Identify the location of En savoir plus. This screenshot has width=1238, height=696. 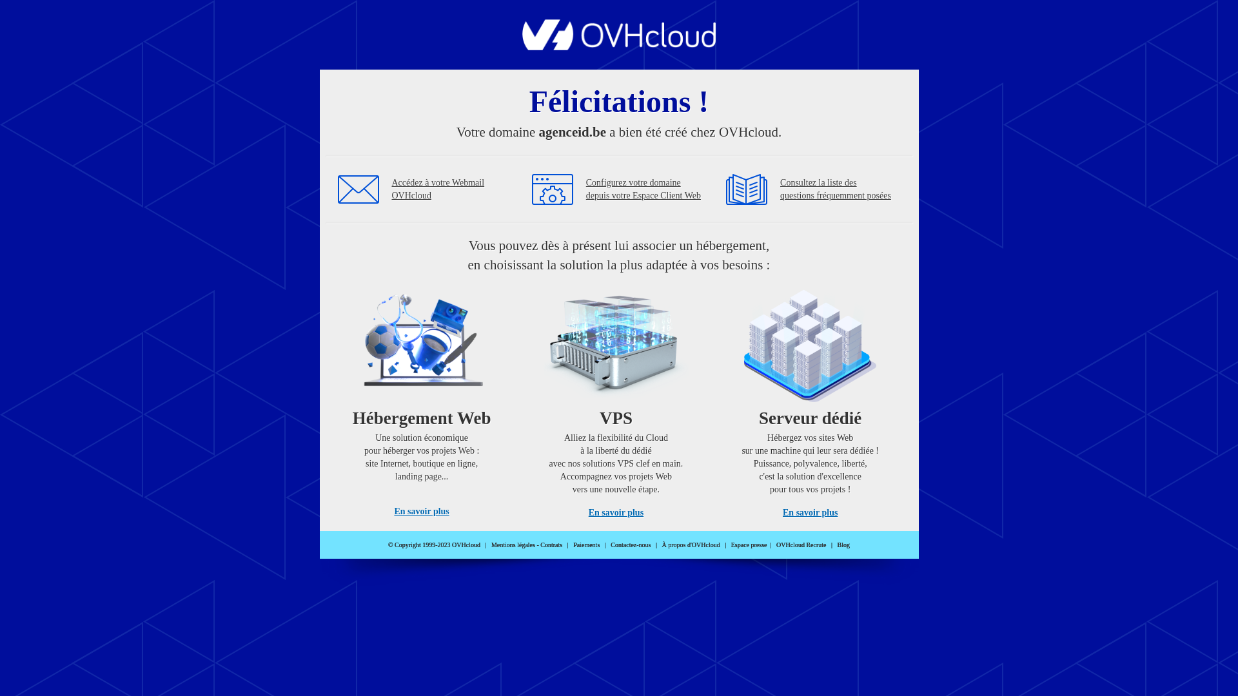
(616, 513).